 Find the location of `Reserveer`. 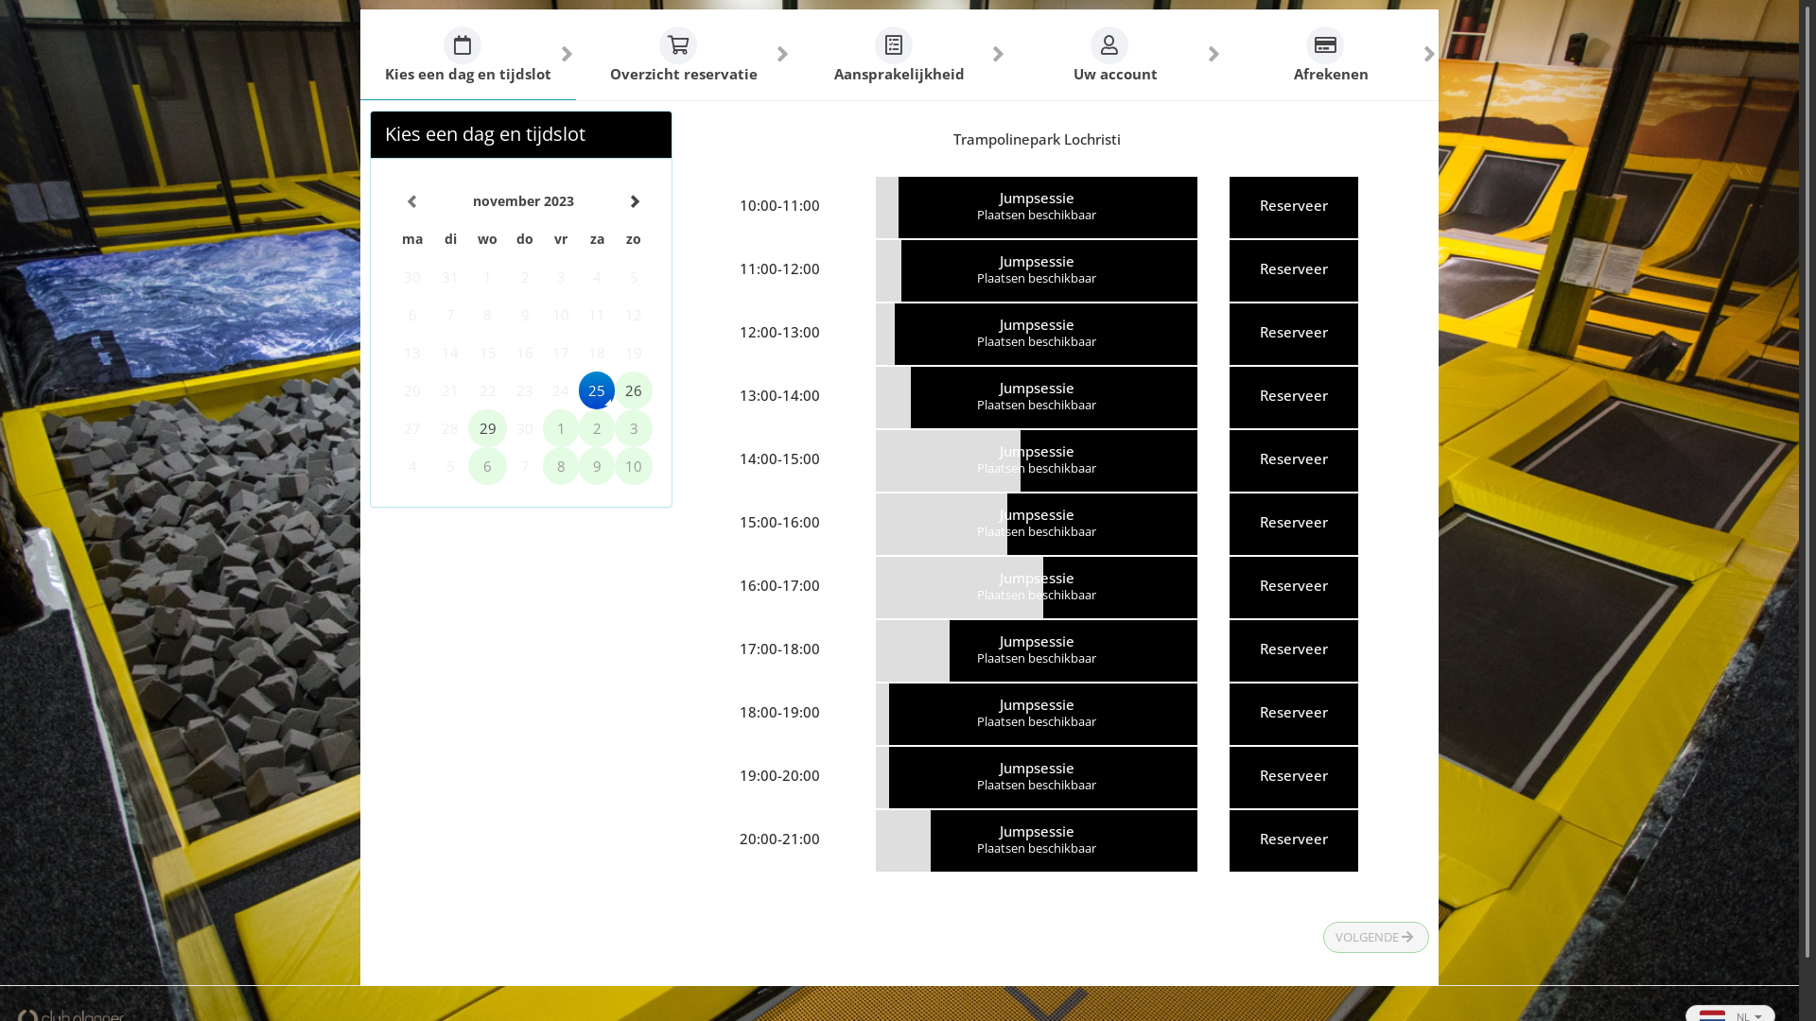

Reserveer is located at coordinates (1294, 270).